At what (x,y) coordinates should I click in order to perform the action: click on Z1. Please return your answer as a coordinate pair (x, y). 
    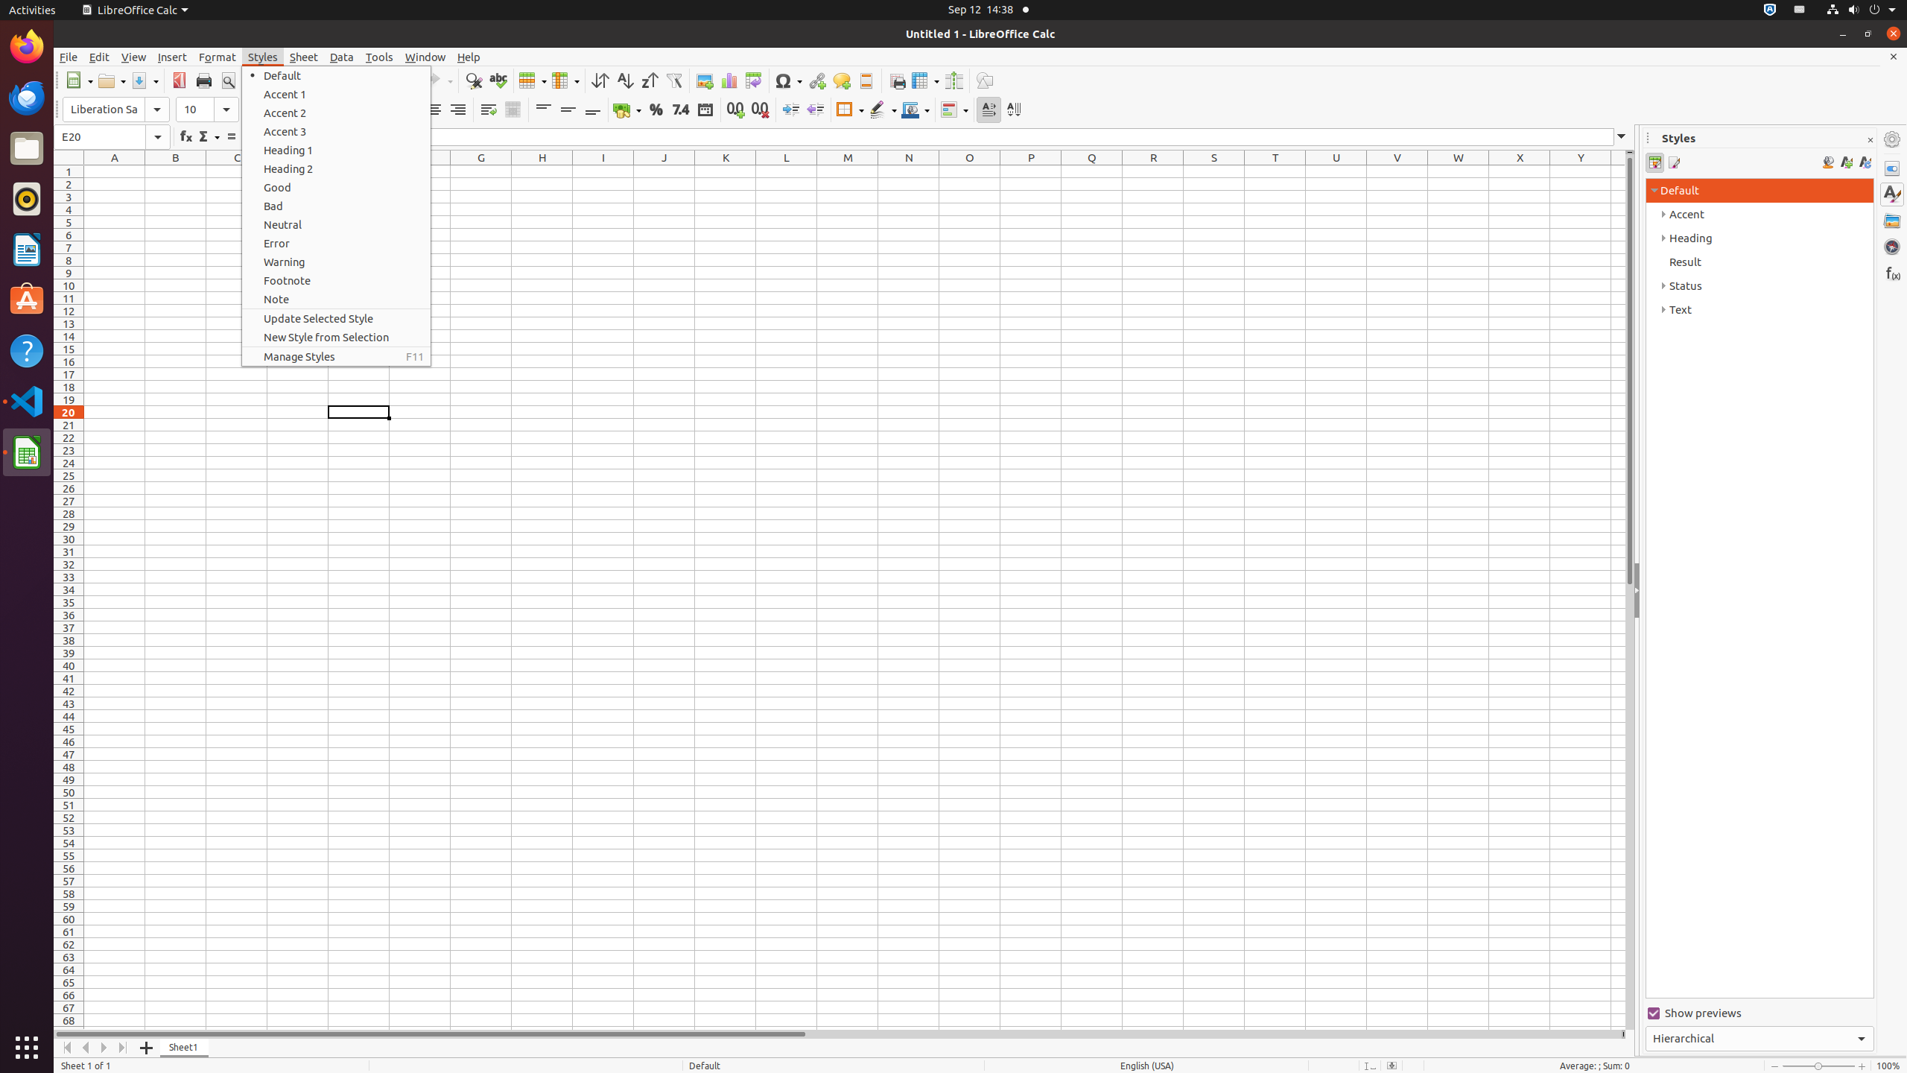
    Looking at the image, I should click on (1618, 171).